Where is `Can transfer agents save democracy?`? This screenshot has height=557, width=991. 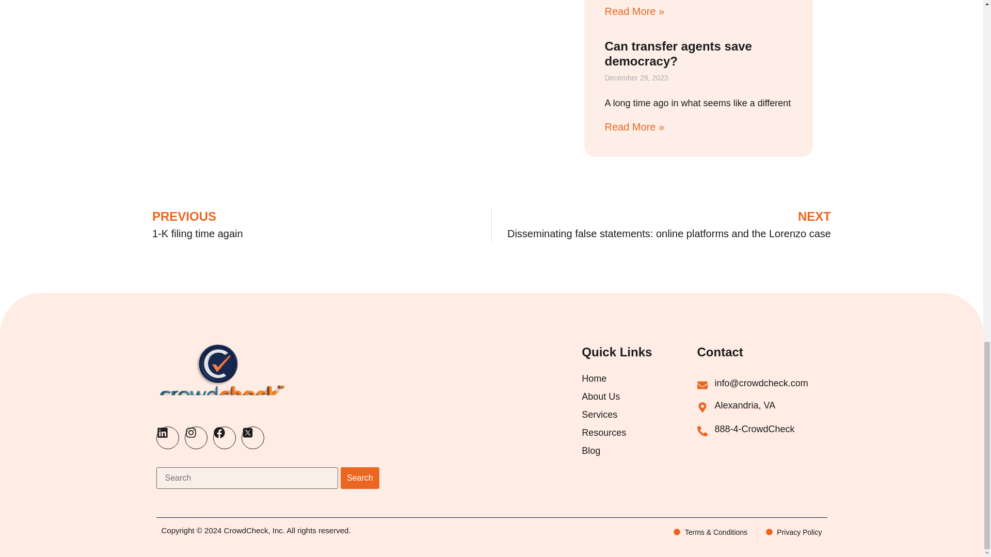
Can transfer agents save democracy? is located at coordinates (678, 53).